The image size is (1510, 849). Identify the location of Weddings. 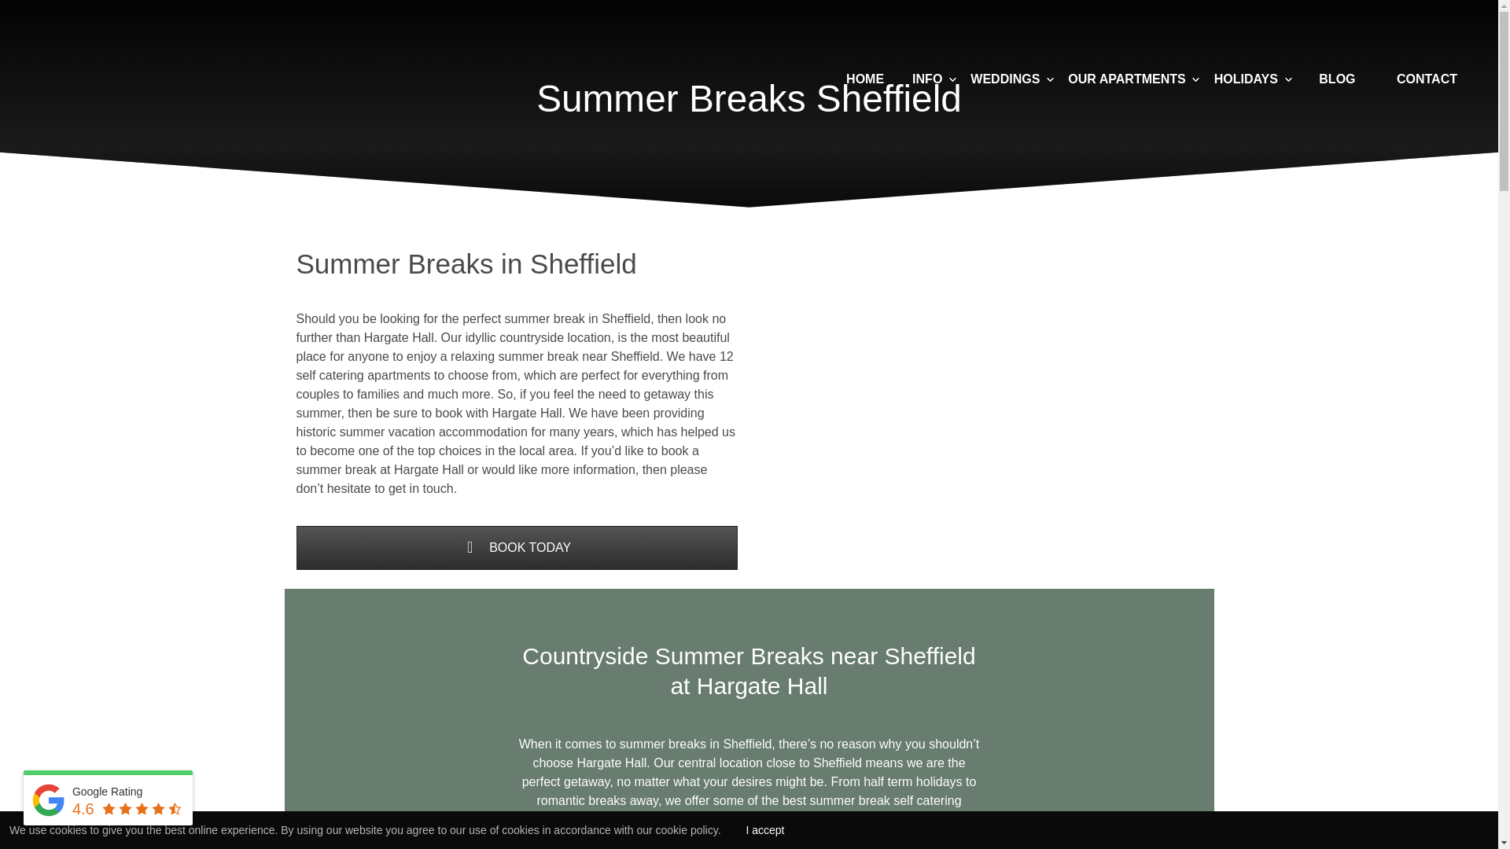
(1005, 79).